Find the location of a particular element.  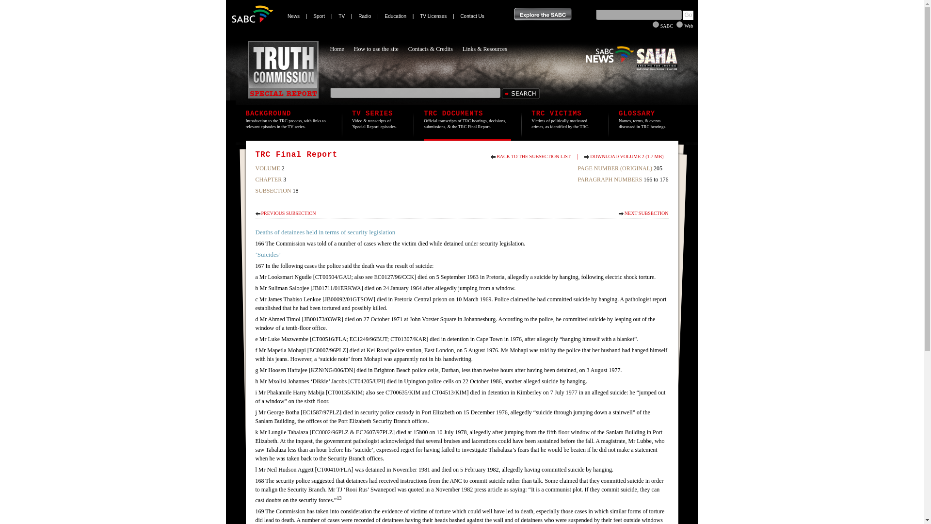

Go is located at coordinates (688, 15).